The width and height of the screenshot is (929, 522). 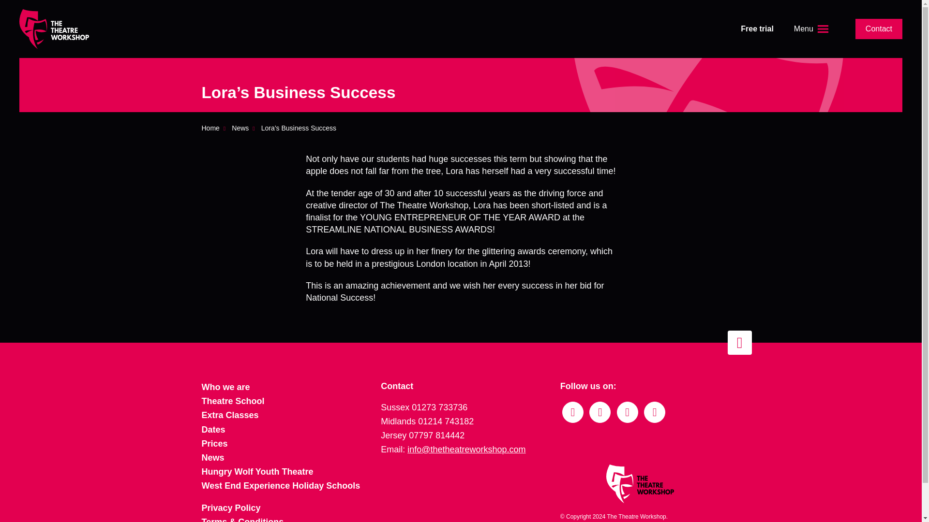 I want to click on Contact, so click(x=879, y=28).